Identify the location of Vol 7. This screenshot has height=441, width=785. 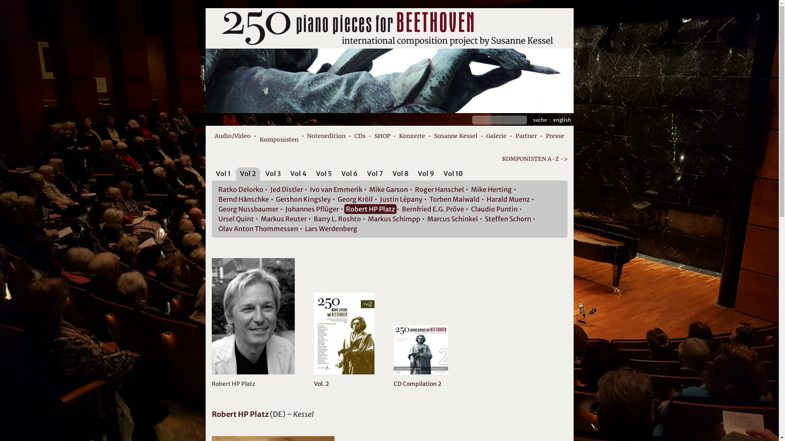
(375, 174).